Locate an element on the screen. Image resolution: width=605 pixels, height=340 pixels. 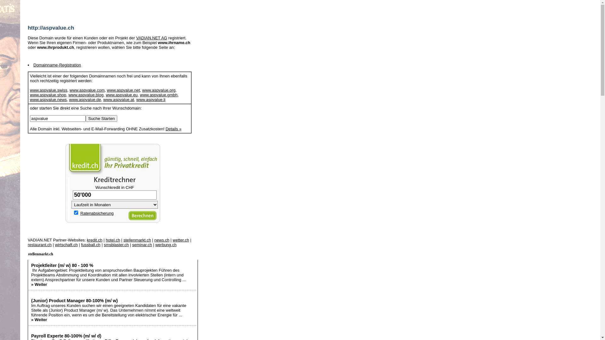
www.aspvalue.at is located at coordinates (119, 99).